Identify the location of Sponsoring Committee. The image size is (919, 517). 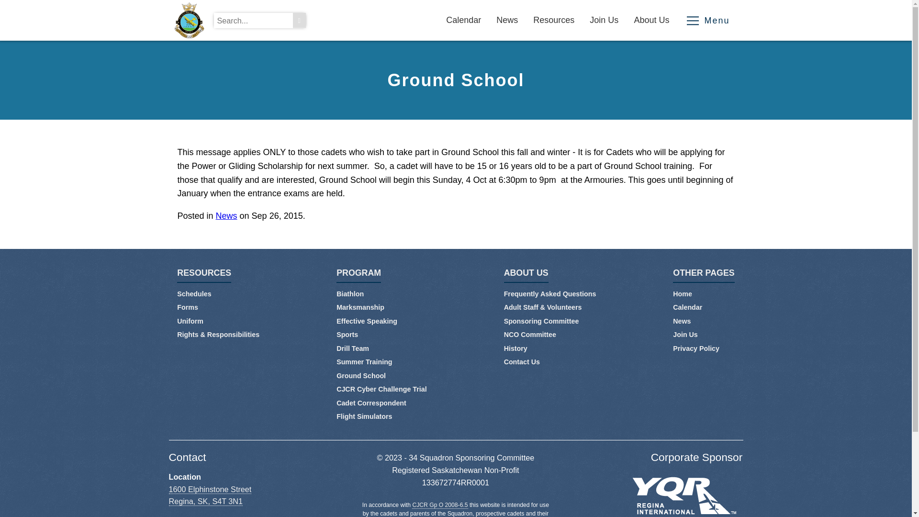
(542, 321).